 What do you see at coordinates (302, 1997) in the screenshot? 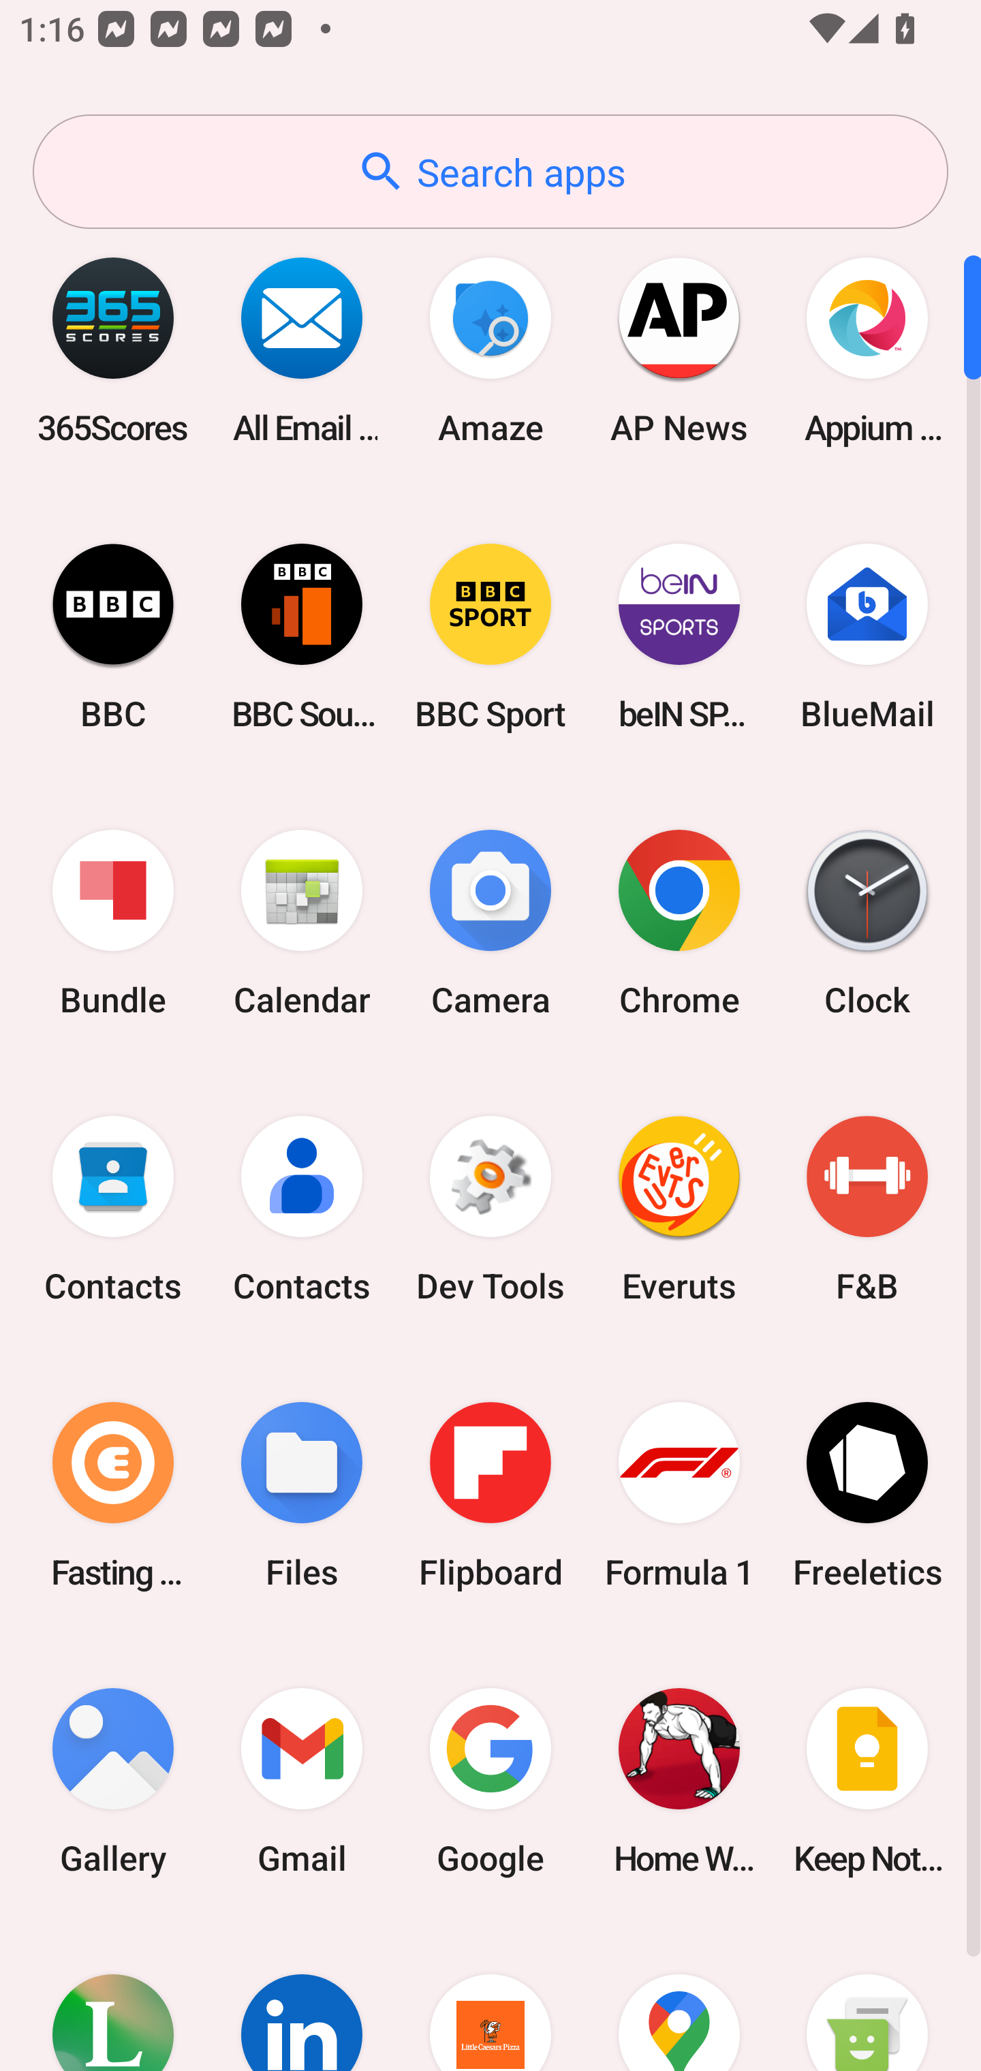
I see `LinkedIn` at bounding box center [302, 1997].